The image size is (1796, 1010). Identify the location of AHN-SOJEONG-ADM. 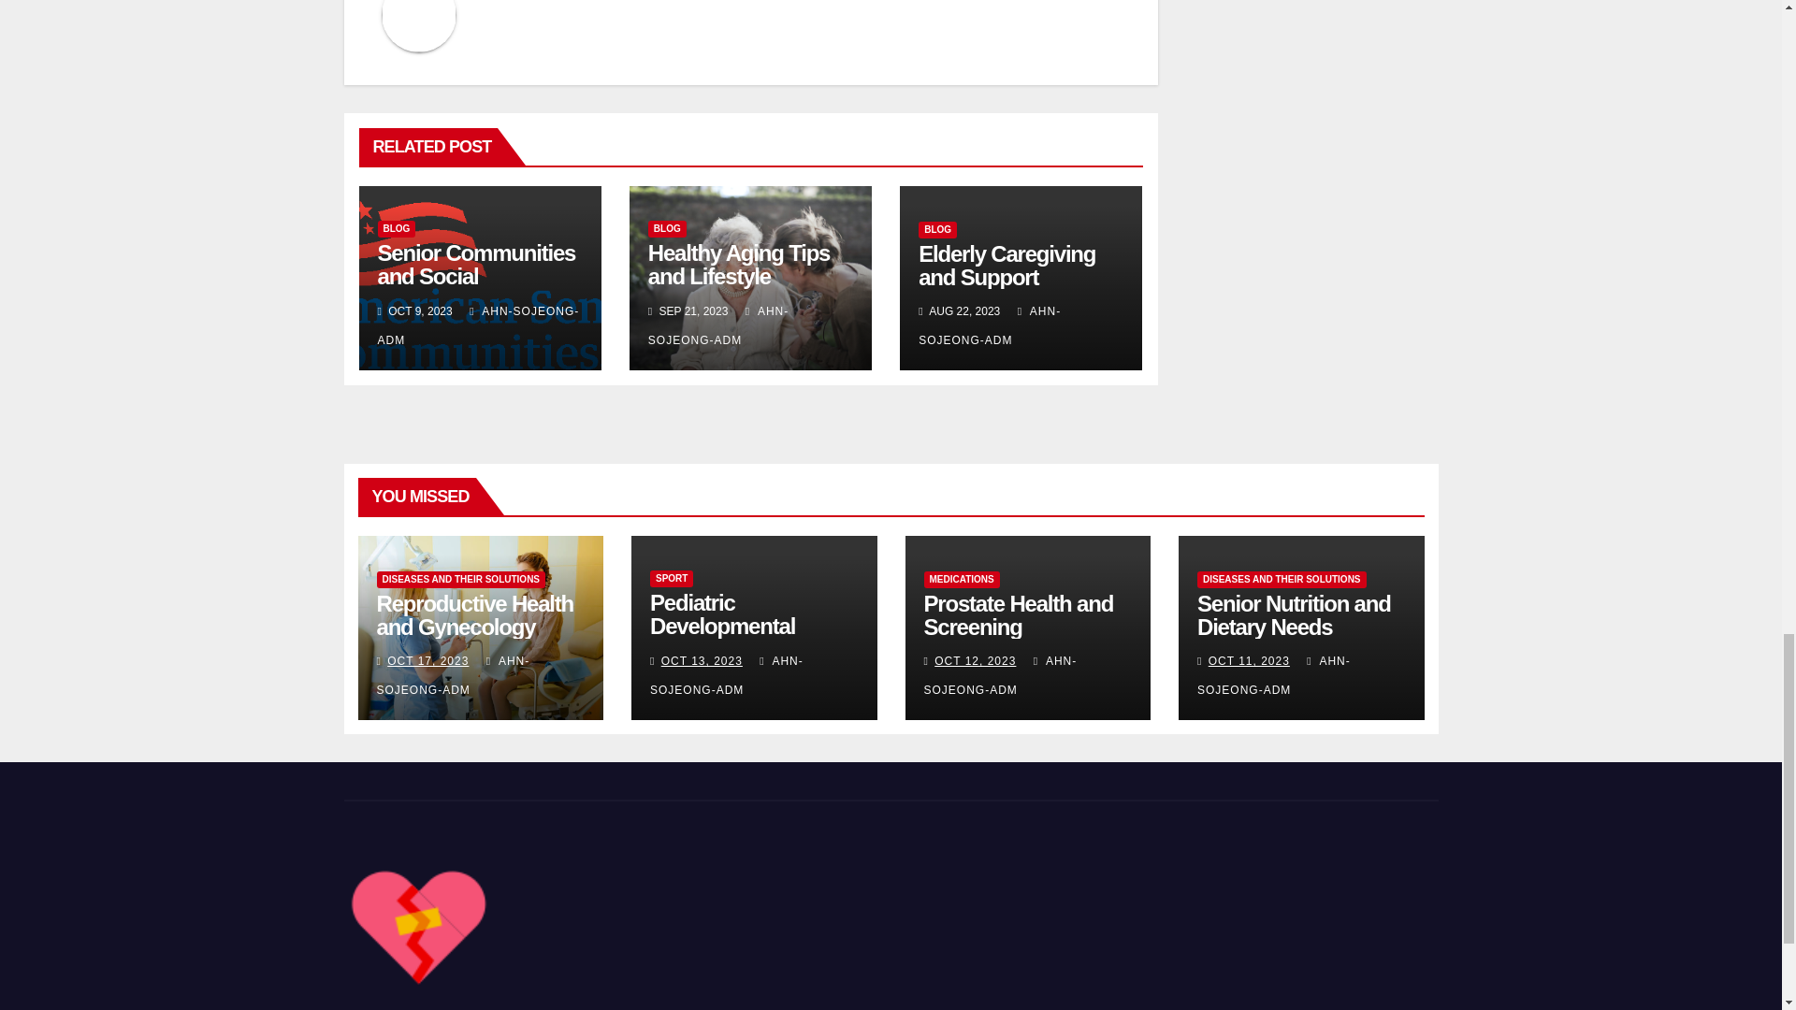
(479, 325).